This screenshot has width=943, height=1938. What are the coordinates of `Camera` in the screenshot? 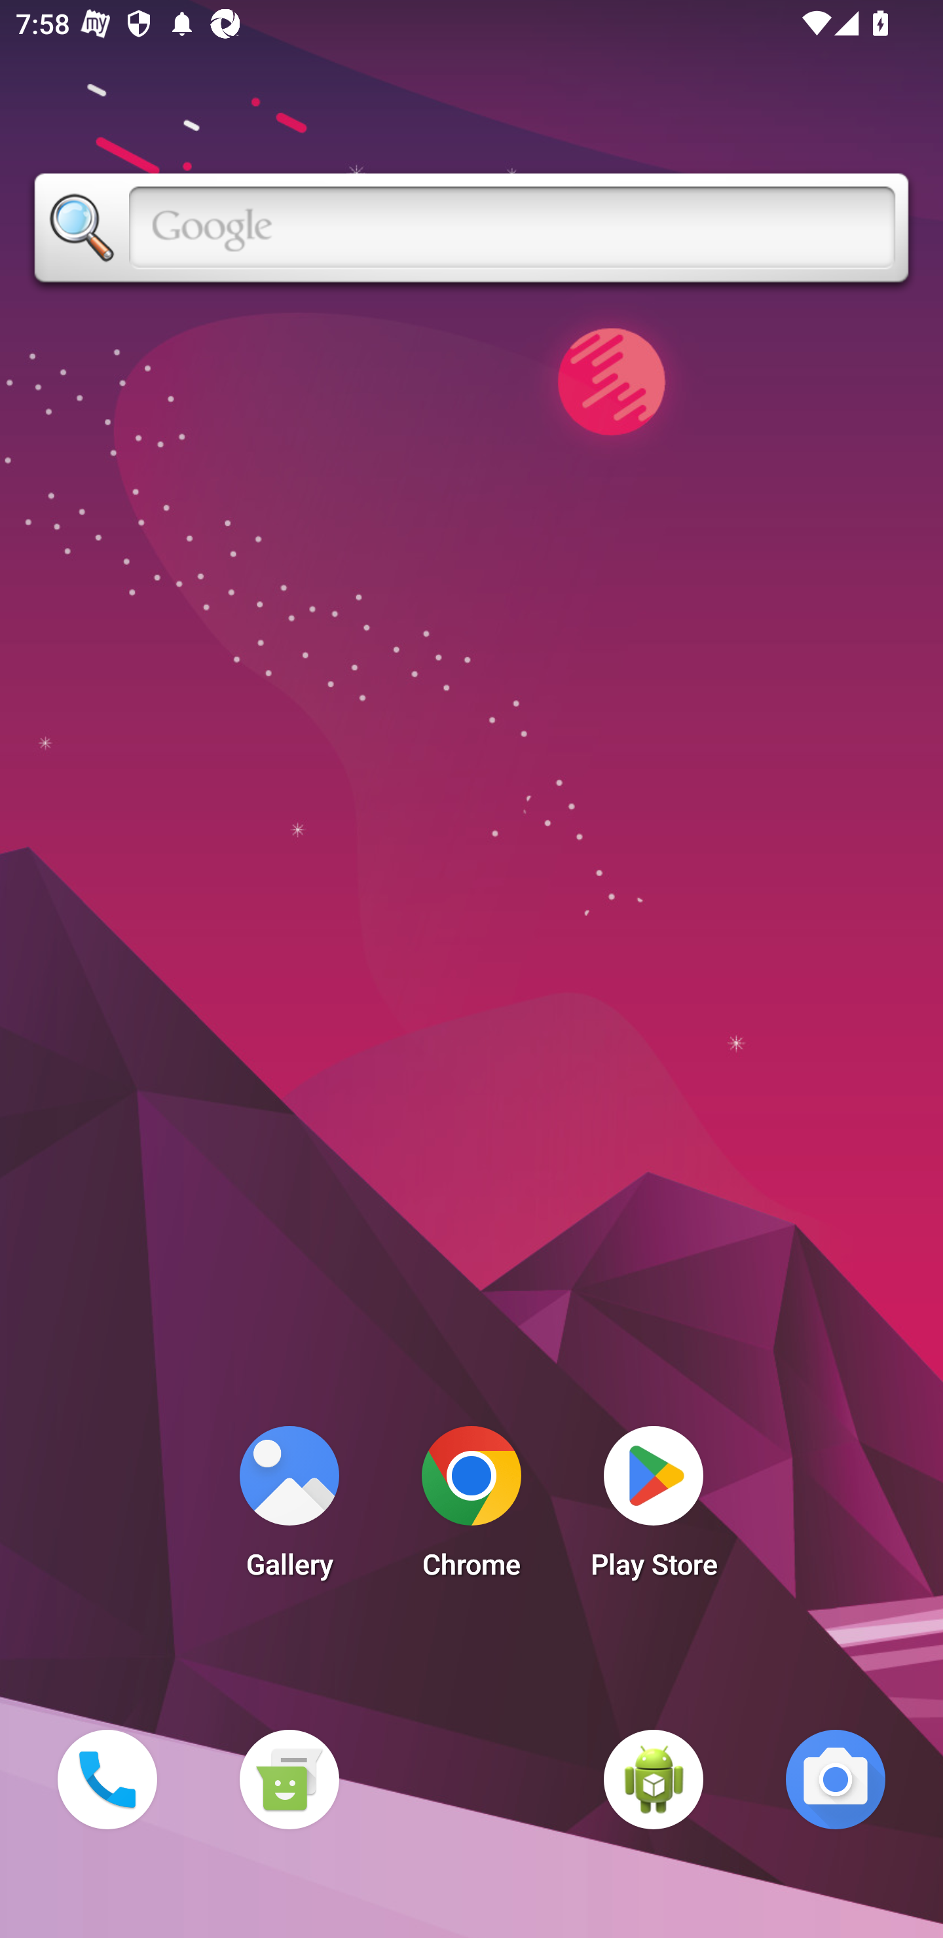 It's located at (836, 1779).